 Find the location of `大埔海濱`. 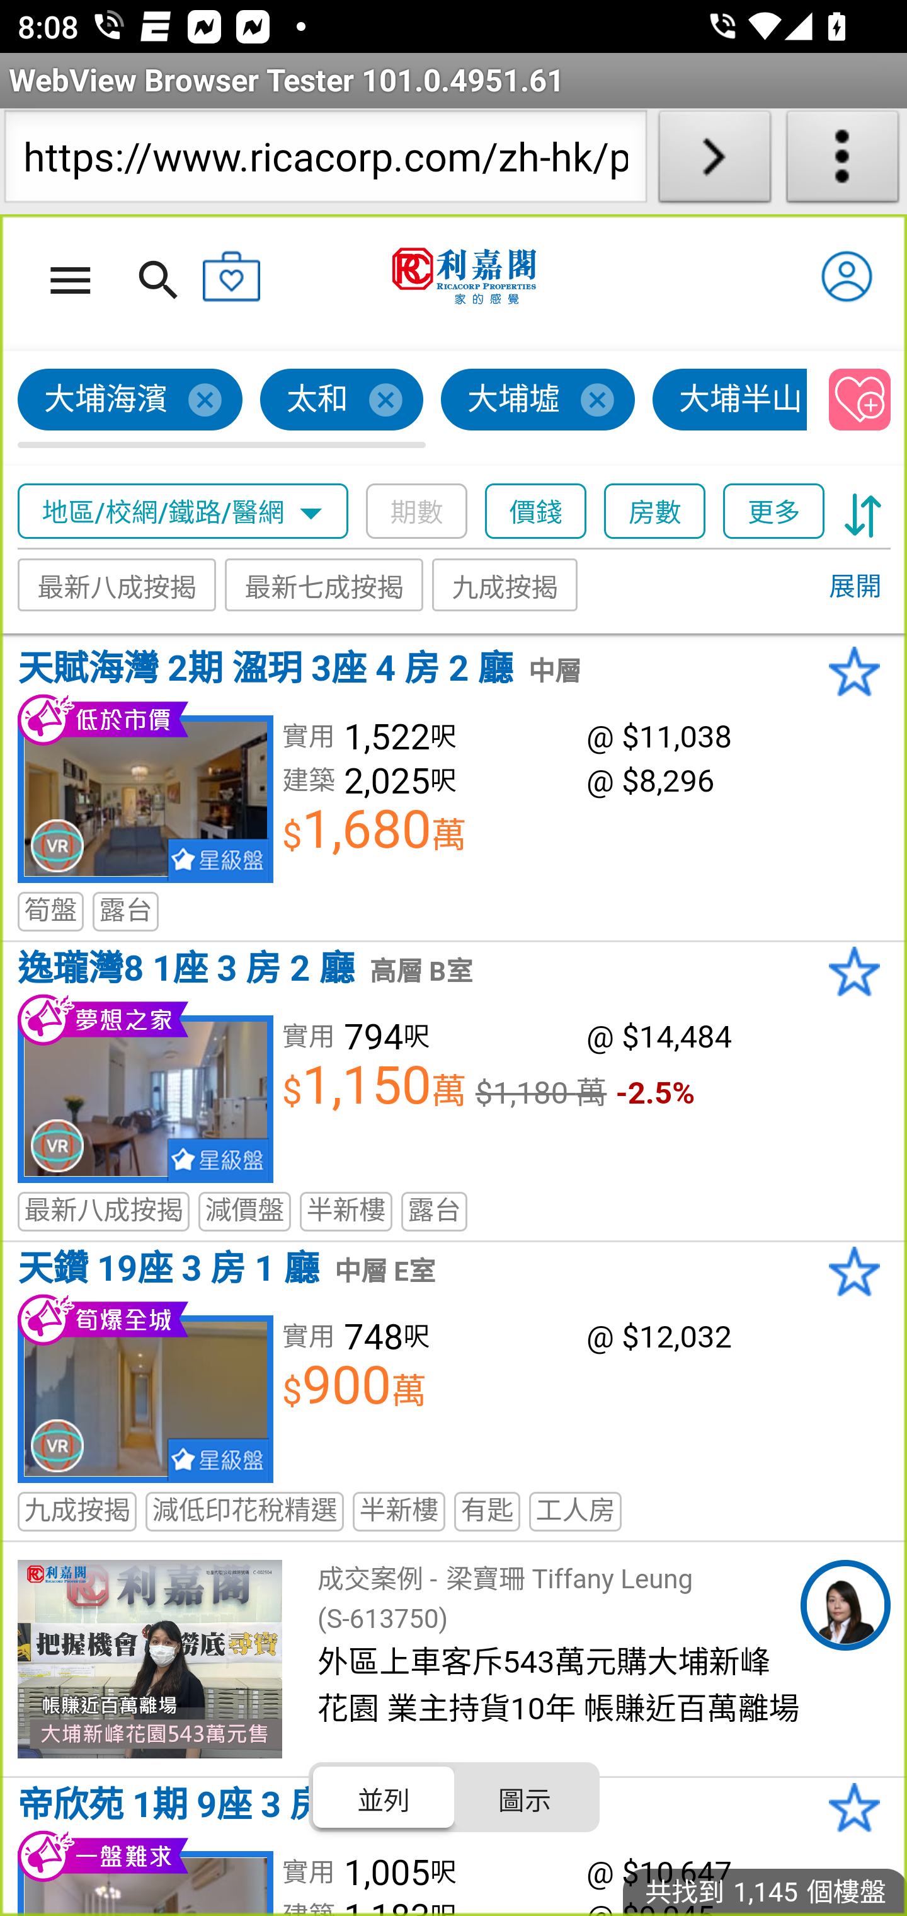

大埔海濱 is located at coordinates (130, 400).